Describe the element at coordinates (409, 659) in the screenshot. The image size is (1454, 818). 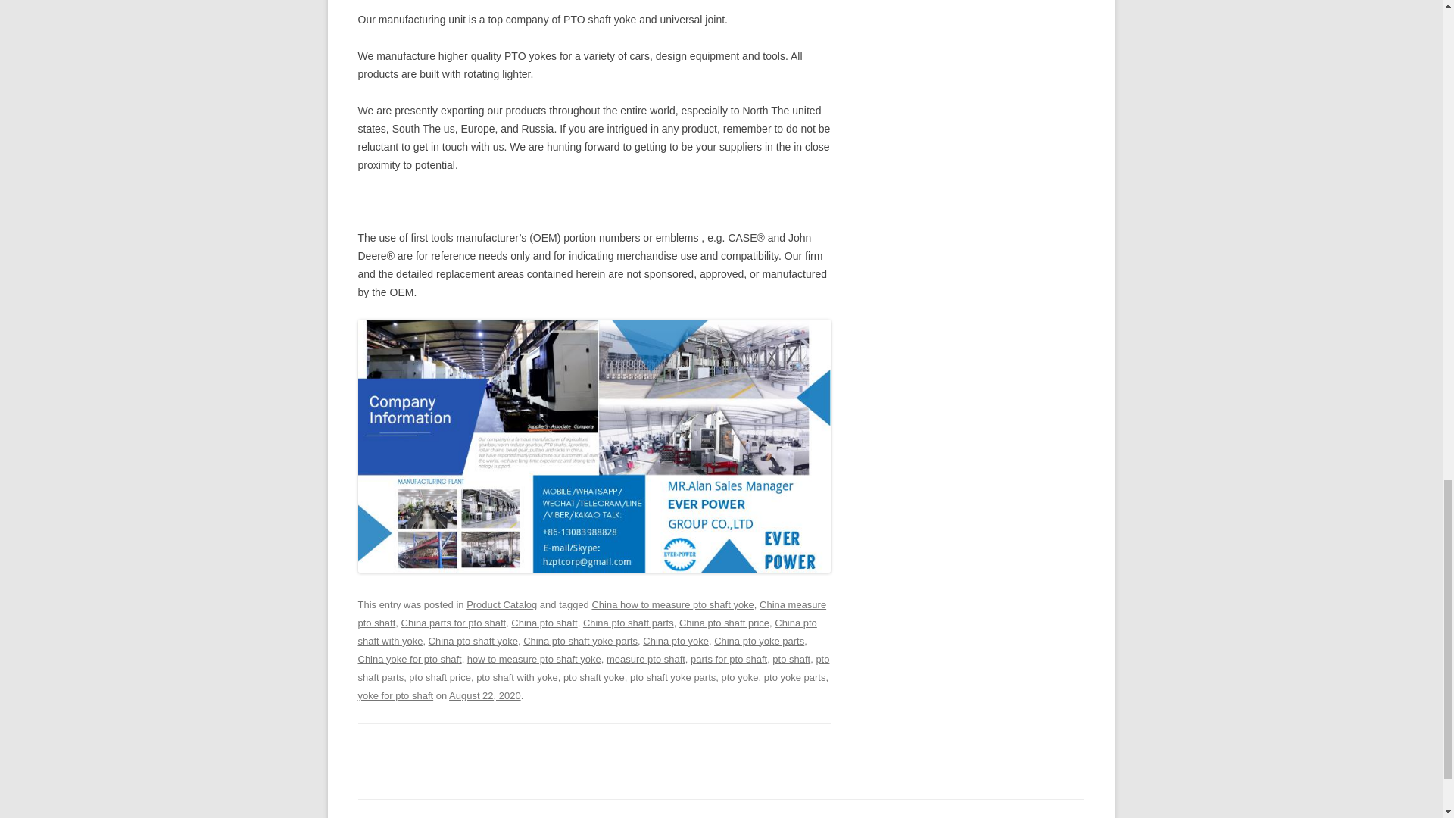
I see `China yoke for pto shaft` at that location.